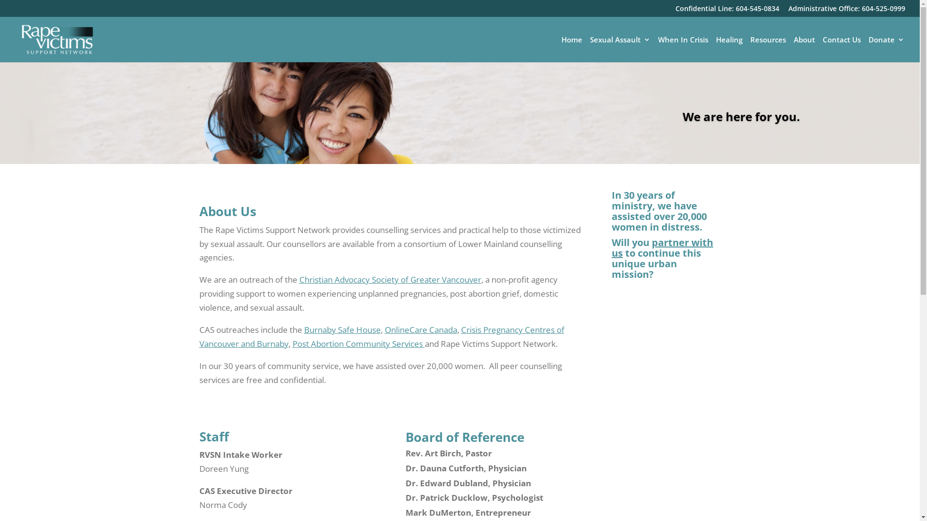 This screenshot has height=521, width=927. What do you see at coordinates (390, 280) in the screenshot?
I see `Christian Advocacy Society of Greater Vancouver` at bounding box center [390, 280].